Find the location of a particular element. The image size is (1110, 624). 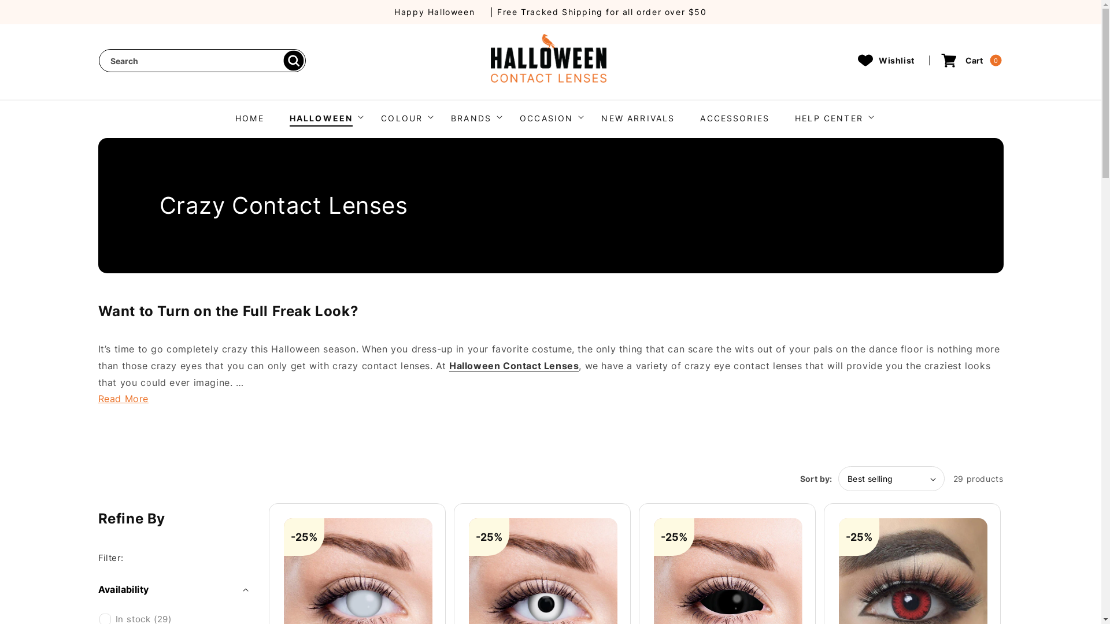

COLOUR is located at coordinates (402, 118).